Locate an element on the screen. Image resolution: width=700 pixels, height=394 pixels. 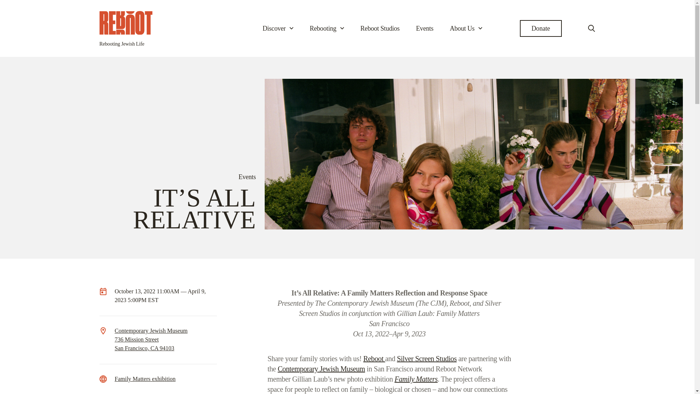
Rebooting is located at coordinates (327, 28).